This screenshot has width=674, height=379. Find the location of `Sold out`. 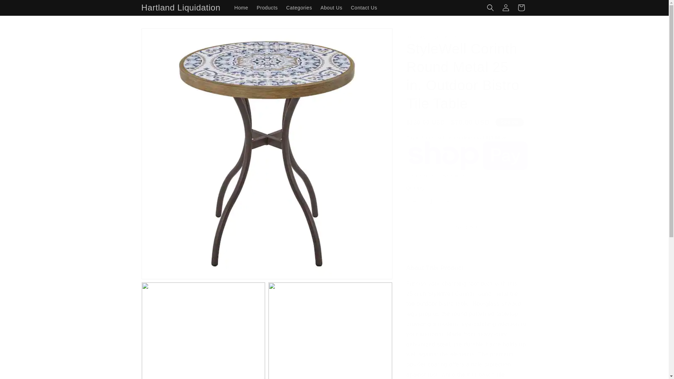

Sold out is located at coordinates (467, 227).